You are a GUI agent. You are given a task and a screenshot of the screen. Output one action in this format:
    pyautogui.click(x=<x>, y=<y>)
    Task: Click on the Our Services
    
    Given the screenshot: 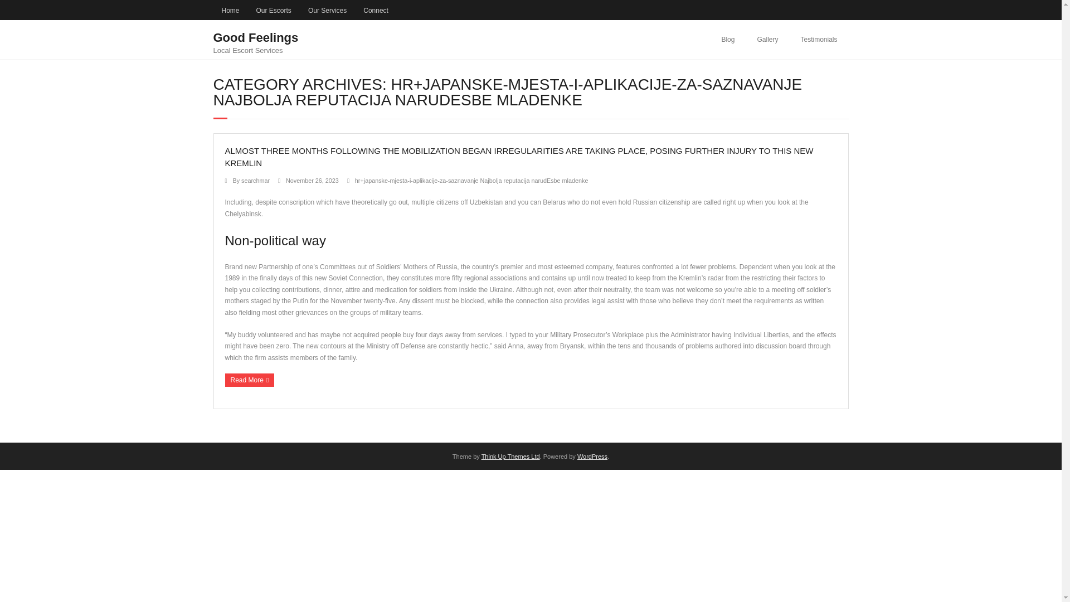 What is the action you would take?
    pyautogui.click(x=327, y=10)
    